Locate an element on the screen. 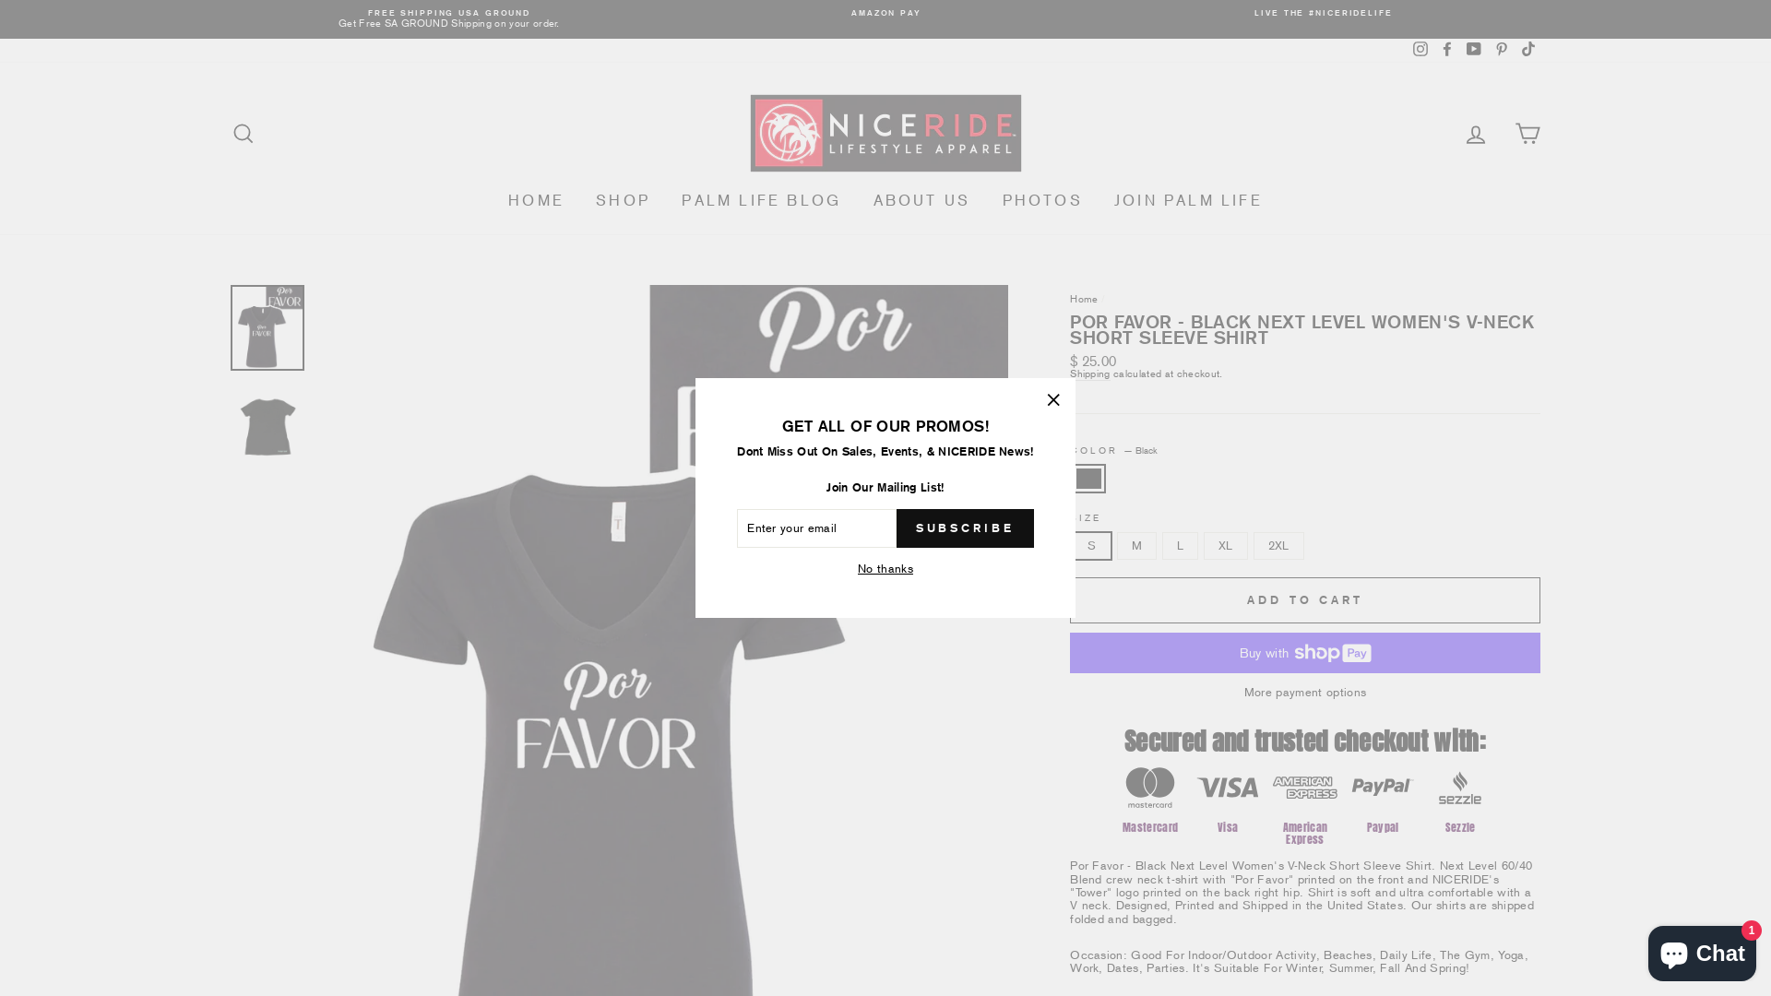 This screenshot has height=996, width=1771. PHOTOS is located at coordinates (1042, 201).